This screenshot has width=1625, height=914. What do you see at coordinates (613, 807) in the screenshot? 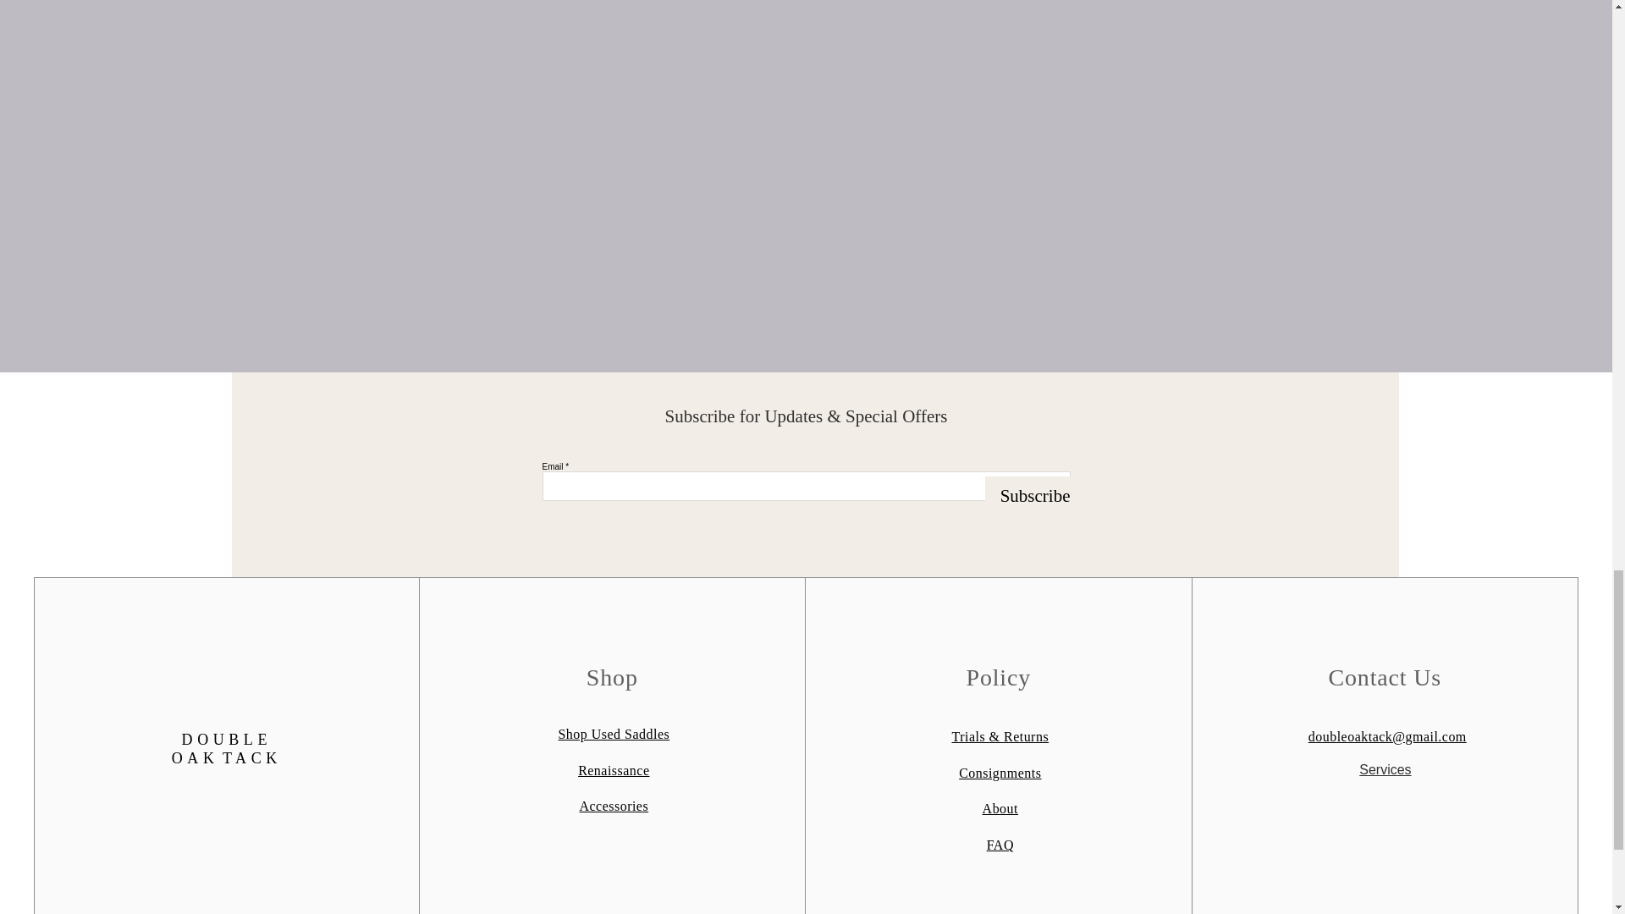
I see `Accessories` at bounding box center [613, 807].